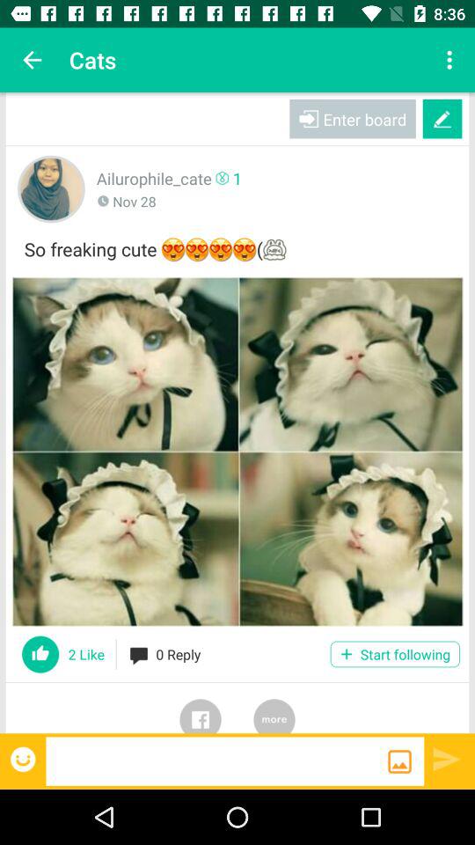 This screenshot has height=845, width=475. What do you see at coordinates (237, 452) in the screenshot?
I see `shared photo` at bounding box center [237, 452].